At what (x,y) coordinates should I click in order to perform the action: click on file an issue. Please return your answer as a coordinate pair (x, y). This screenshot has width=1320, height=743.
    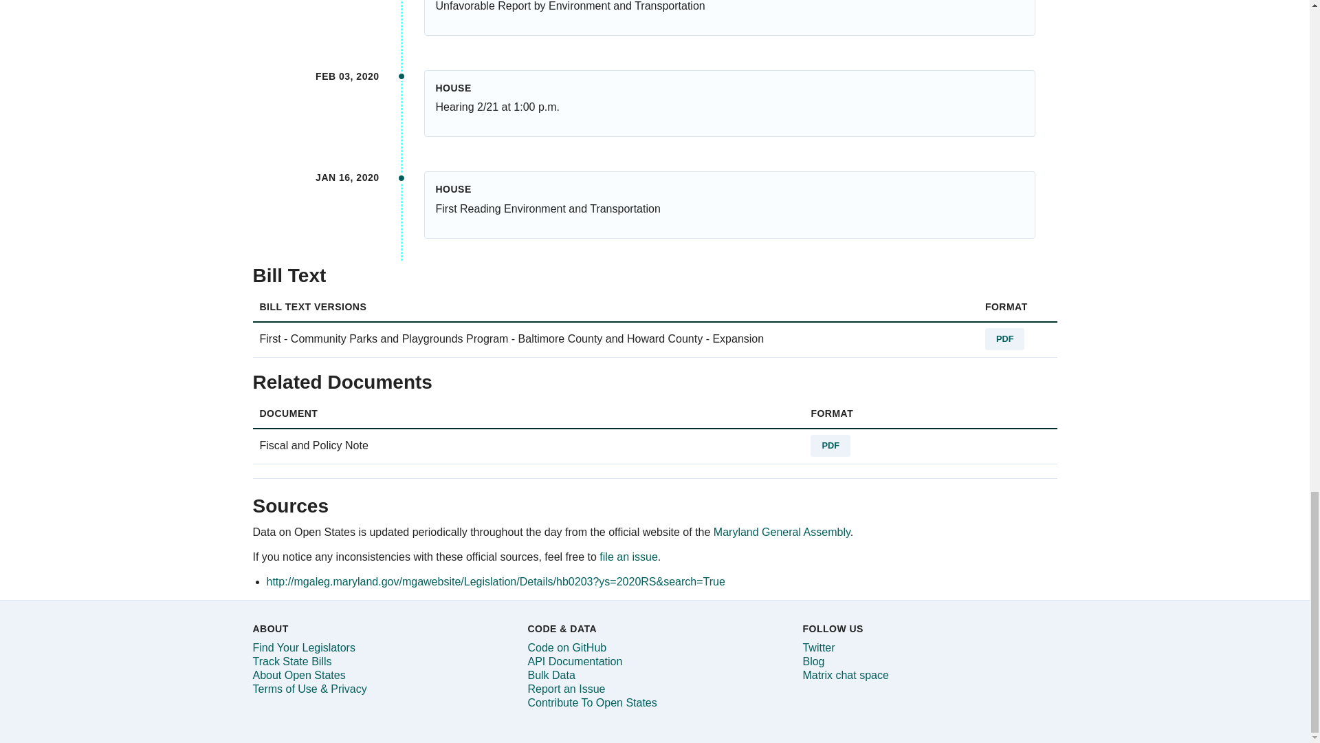
    Looking at the image, I should click on (628, 557).